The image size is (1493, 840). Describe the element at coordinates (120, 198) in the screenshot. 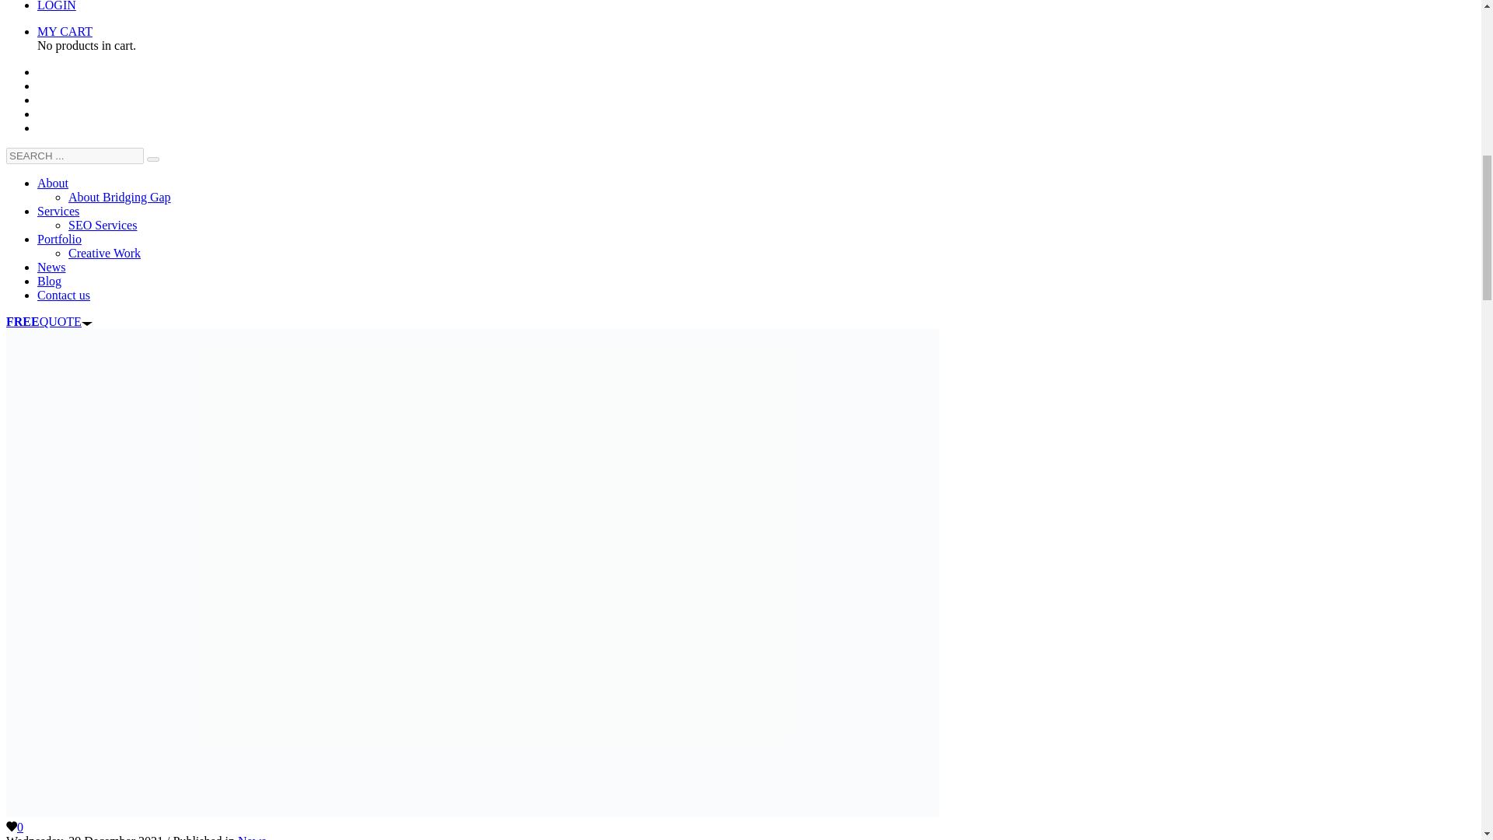

I see `About Bridging Gap` at that location.